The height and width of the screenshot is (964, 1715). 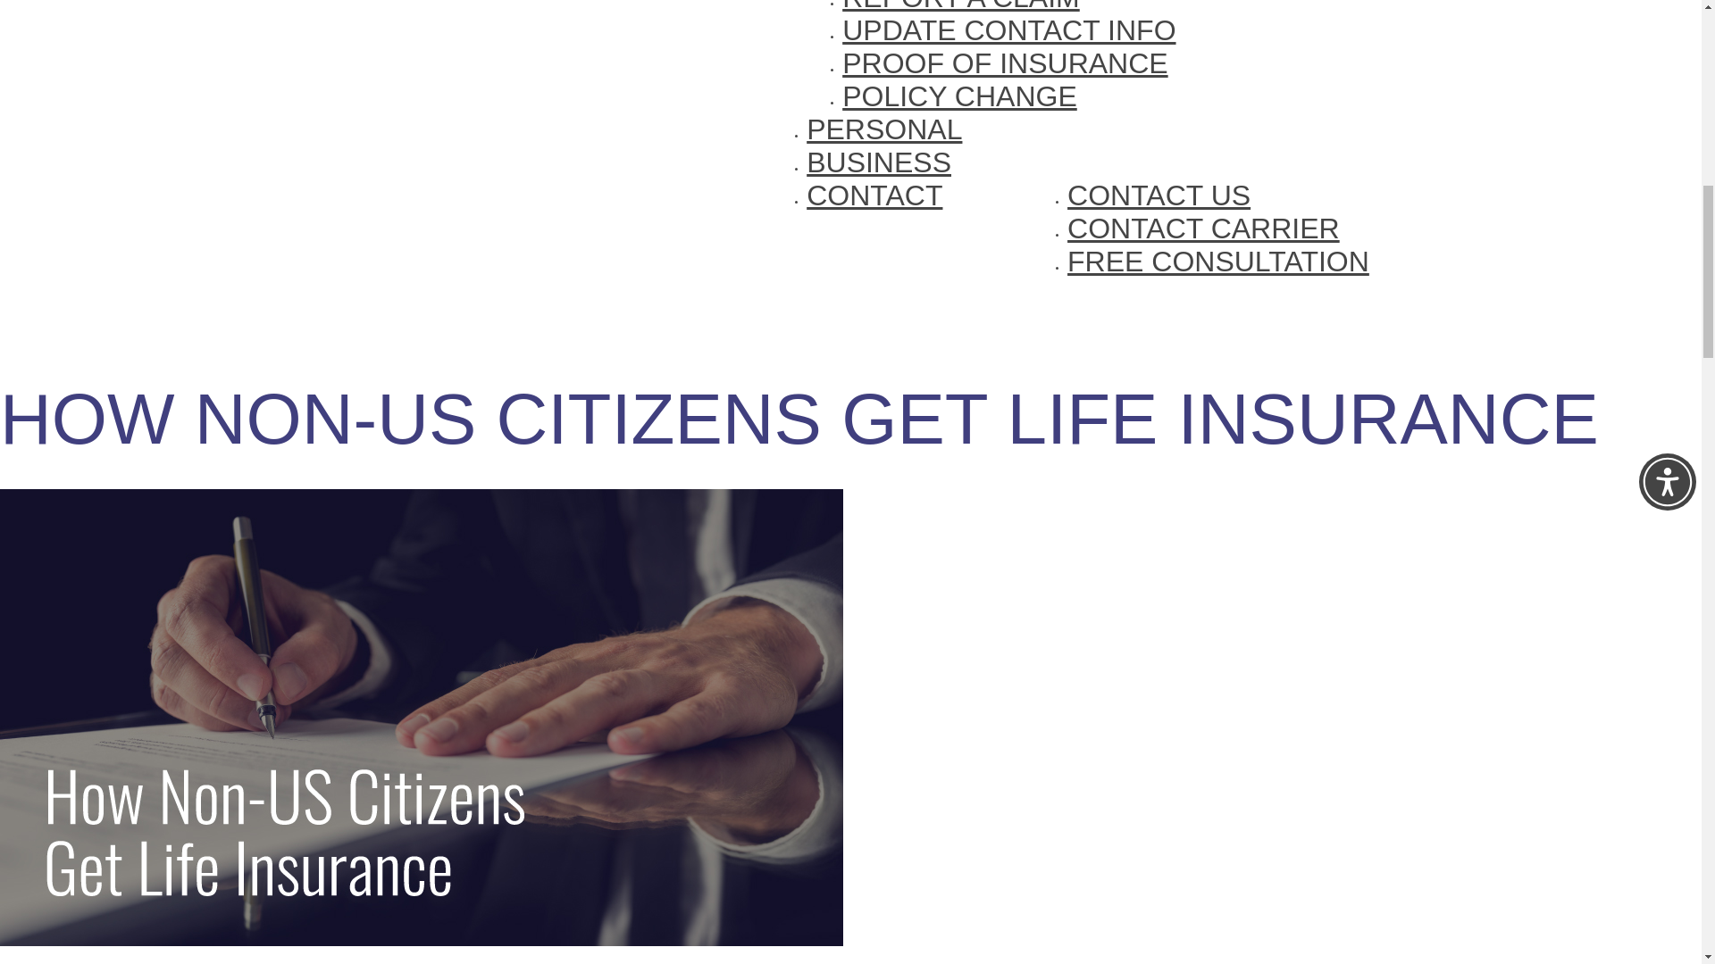 I want to click on POLICY CHANGE, so click(x=959, y=96).